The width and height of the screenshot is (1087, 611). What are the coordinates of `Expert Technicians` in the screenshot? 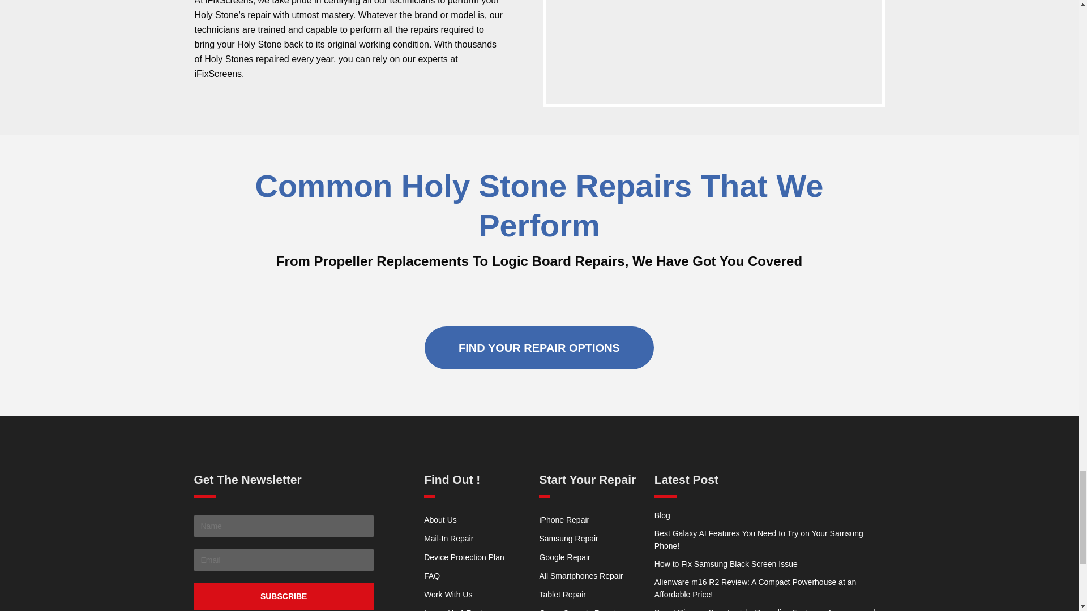 It's located at (714, 52).